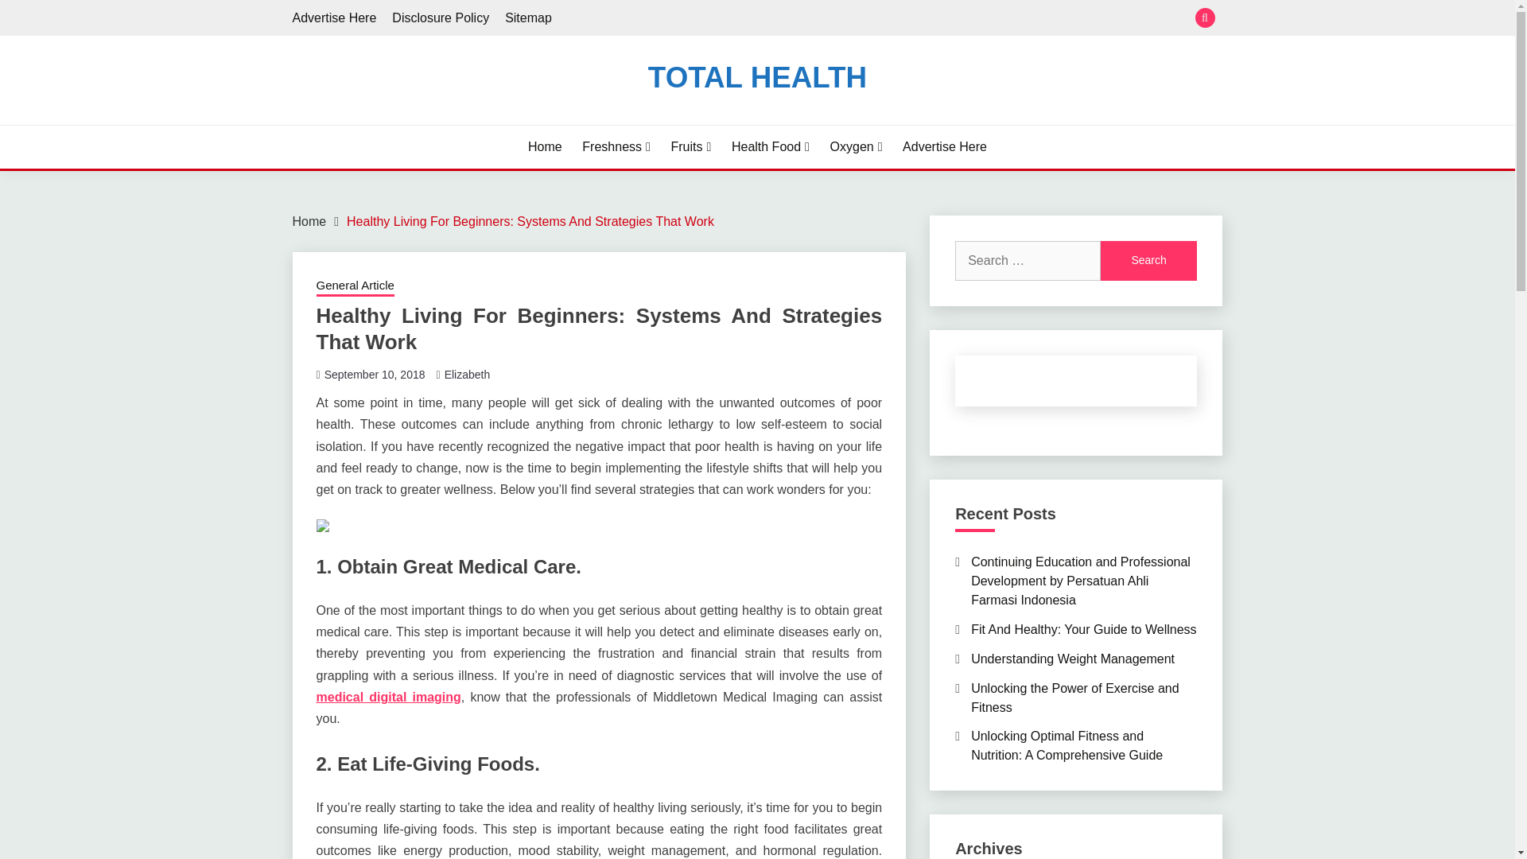 This screenshot has width=1527, height=859. Describe the element at coordinates (856, 146) in the screenshot. I see `Oxygen` at that location.